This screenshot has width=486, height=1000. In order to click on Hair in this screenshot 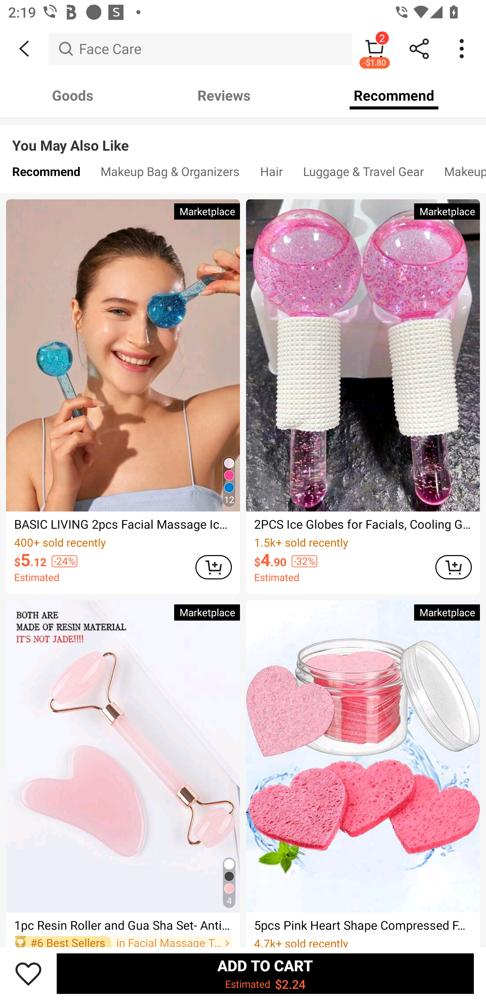, I will do `click(271, 174)`.